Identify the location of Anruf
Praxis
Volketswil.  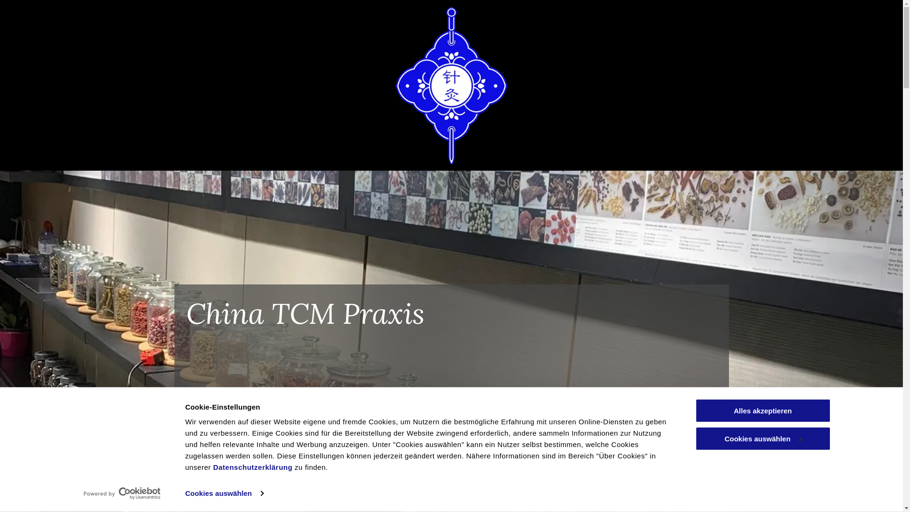
(396, 479).